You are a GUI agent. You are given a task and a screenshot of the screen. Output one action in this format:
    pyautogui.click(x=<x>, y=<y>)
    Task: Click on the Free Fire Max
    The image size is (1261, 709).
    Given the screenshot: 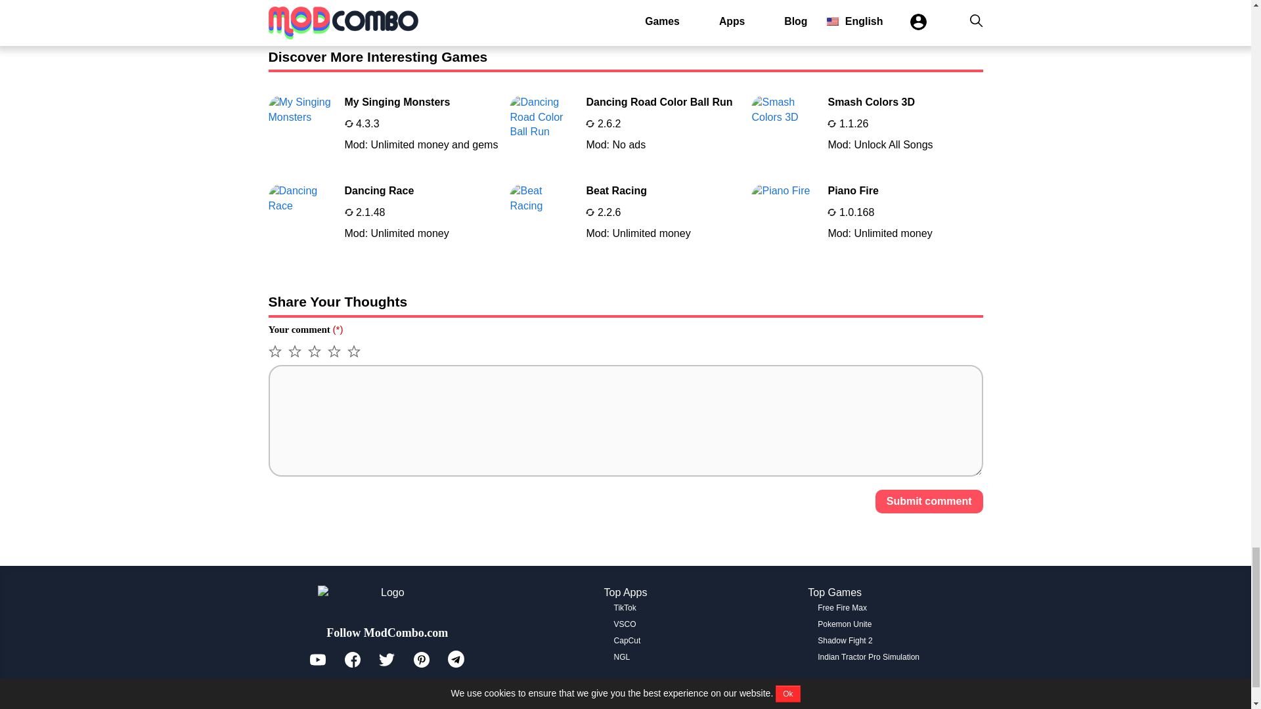 What is the action you would take?
    pyautogui.click(x=384, y=217)
    